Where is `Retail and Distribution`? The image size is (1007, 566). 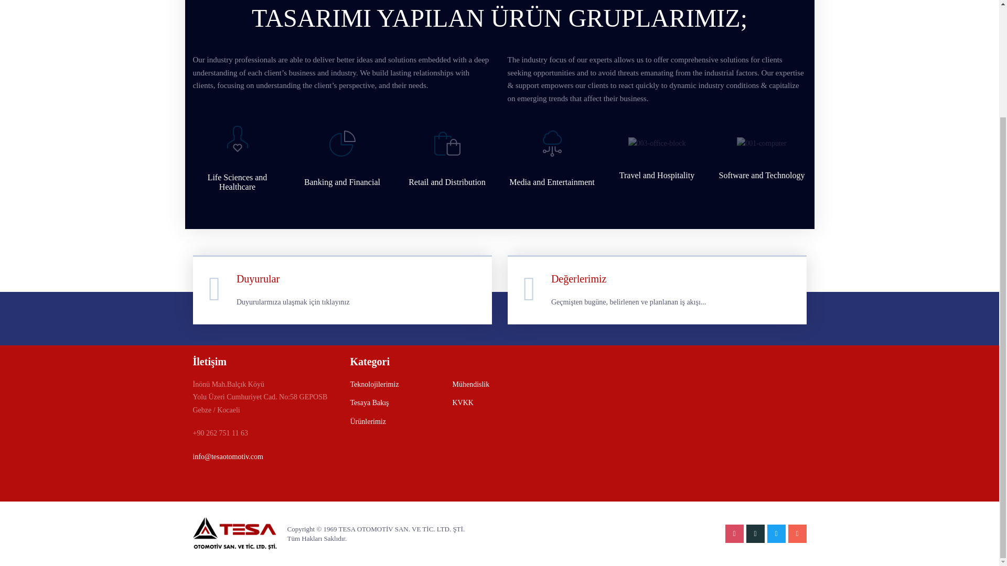
Retail and Distribution is located at coordinates (447, 182).